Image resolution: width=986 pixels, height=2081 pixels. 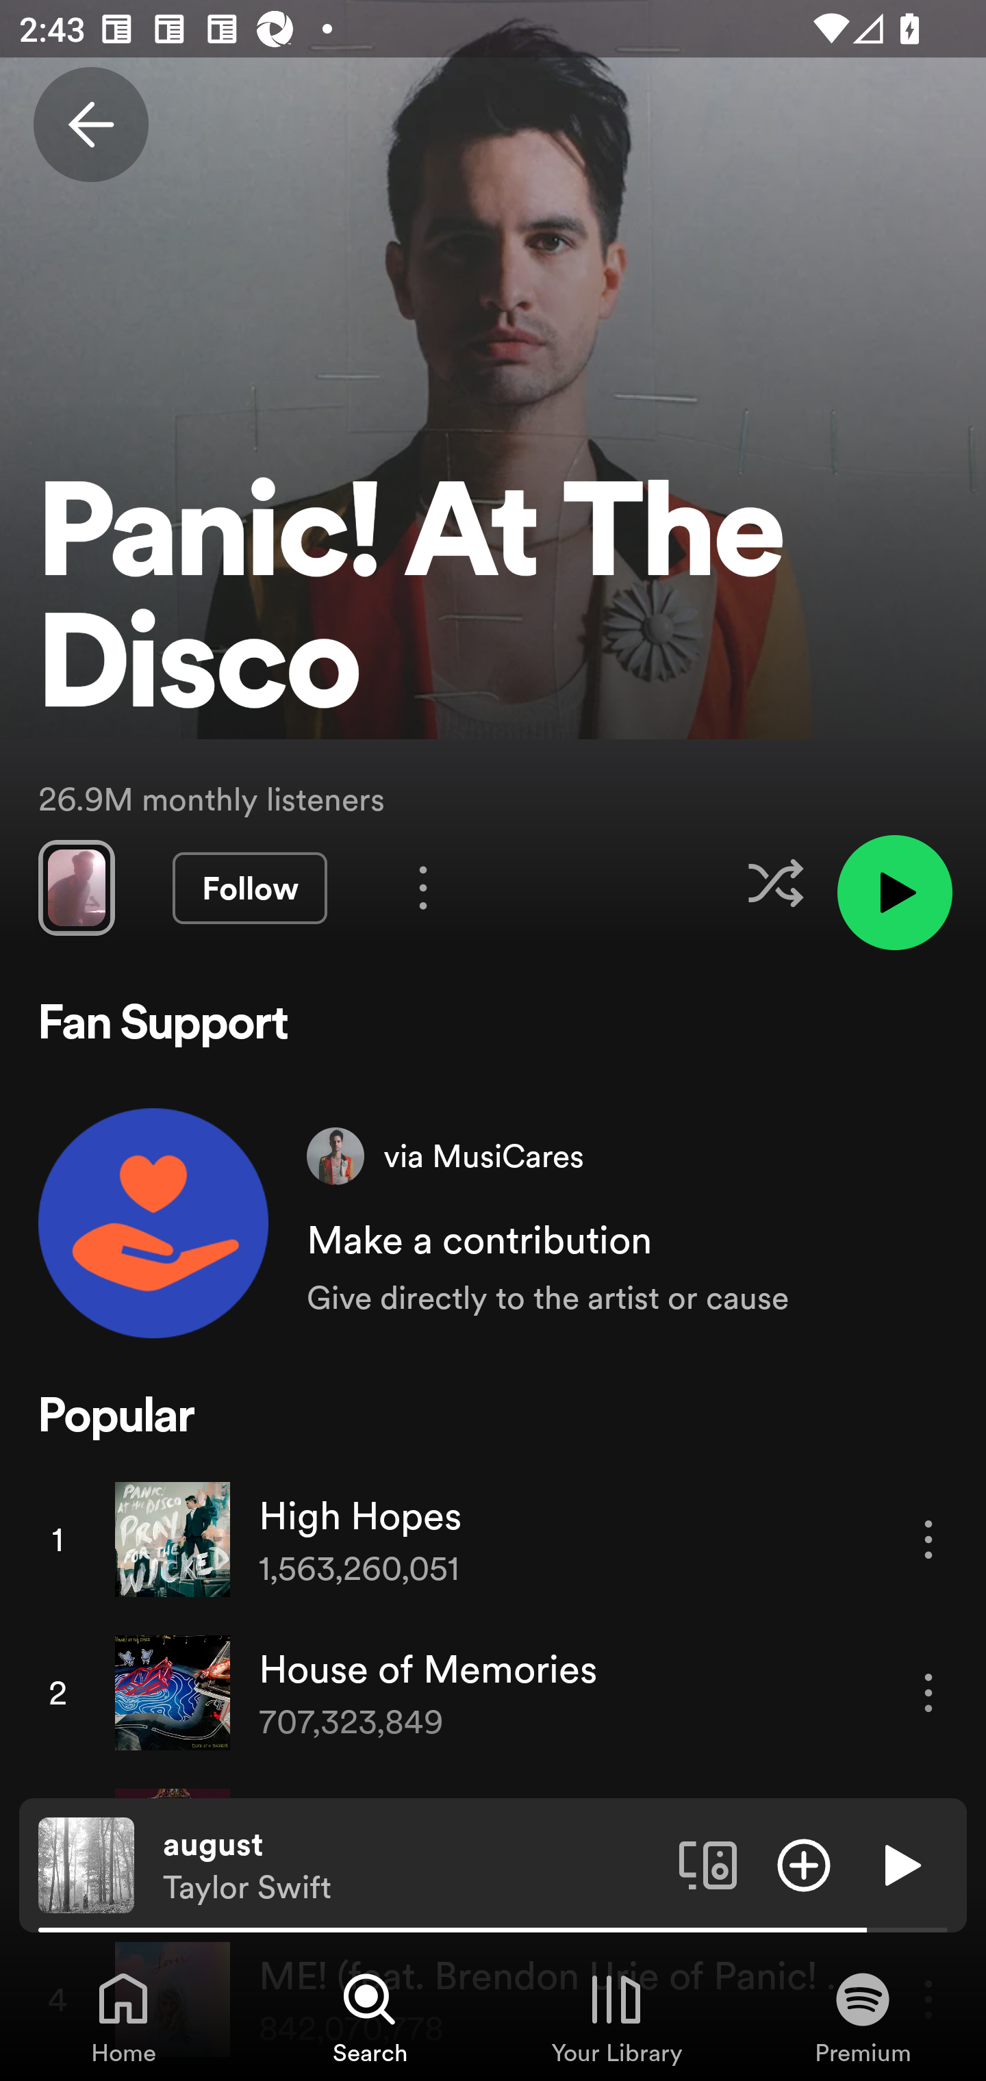 What do you see at coordinates (249, 889) in the screenshot?
I see `Follow` at bounding box center [249, 889].